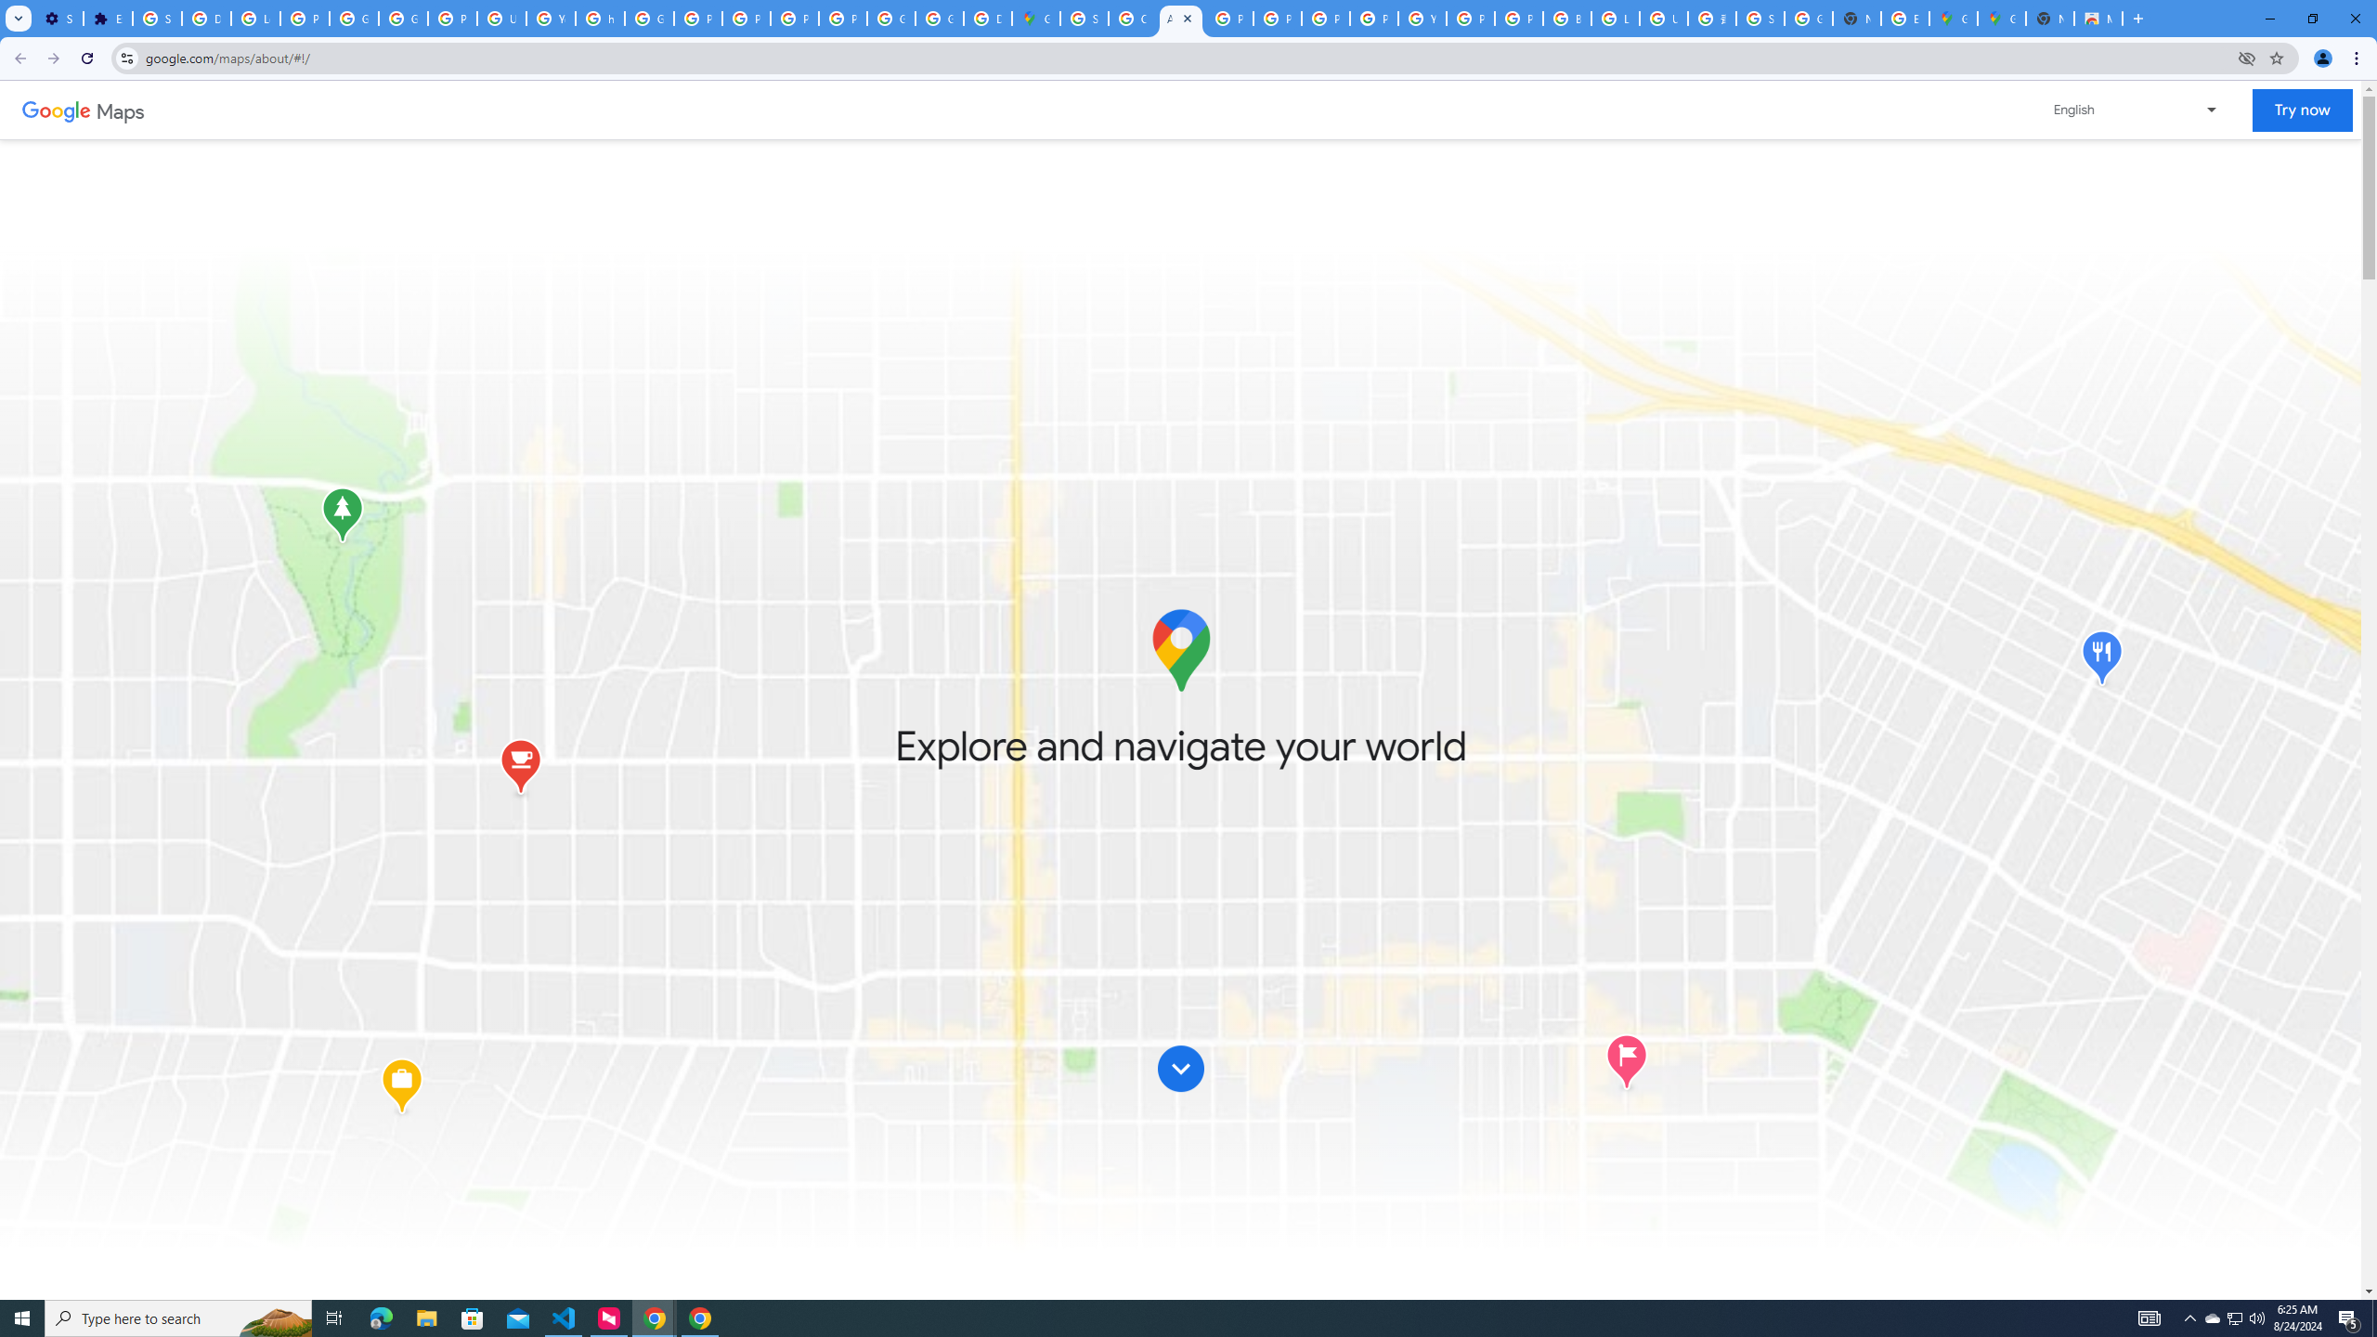 The height and width of the screenshot is (1337, 2377). What do you see at coordinates (1324, 19) in the screenshot?
I see `Privacy Help Center - Policies Help` at bounding box center [1324, 19].